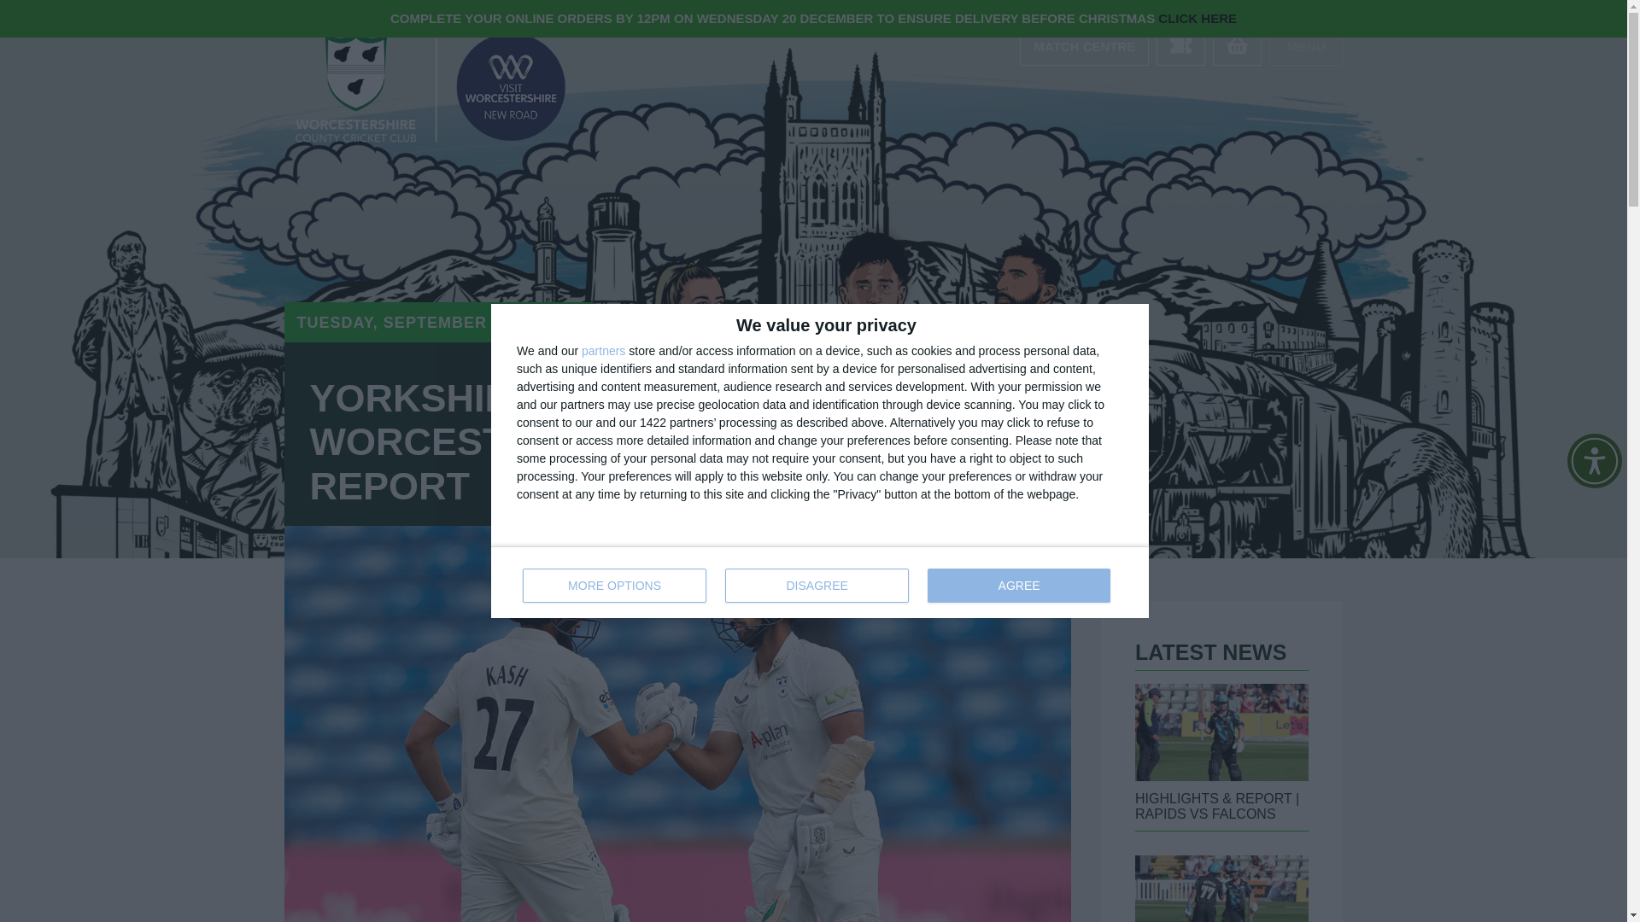  I want to click on partners, so click(1018, 586).